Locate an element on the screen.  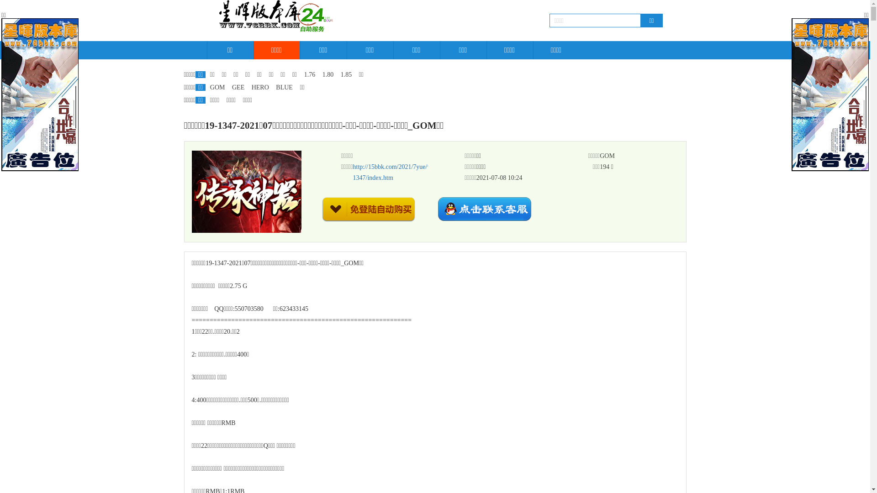
GOM is located at coordinates (217, 88).